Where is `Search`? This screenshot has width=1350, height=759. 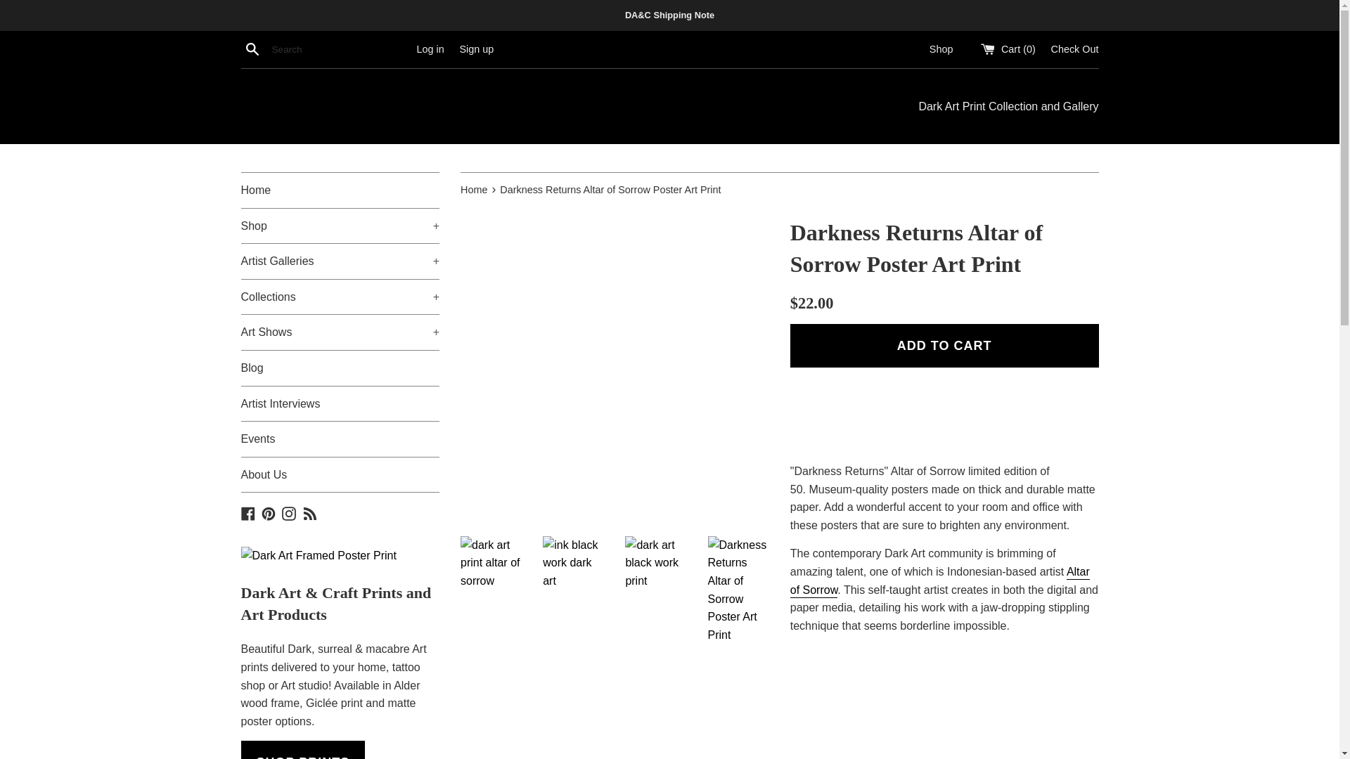
Search is located at coordinates (252, 49).